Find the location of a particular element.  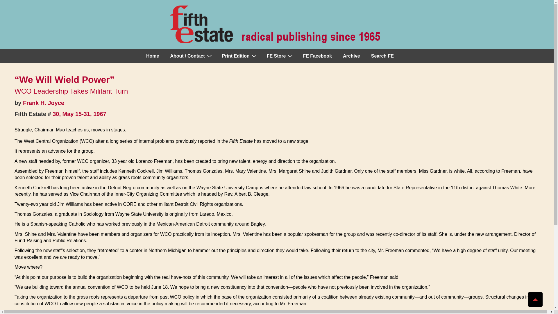

Top is located at coordinates (535, 299).